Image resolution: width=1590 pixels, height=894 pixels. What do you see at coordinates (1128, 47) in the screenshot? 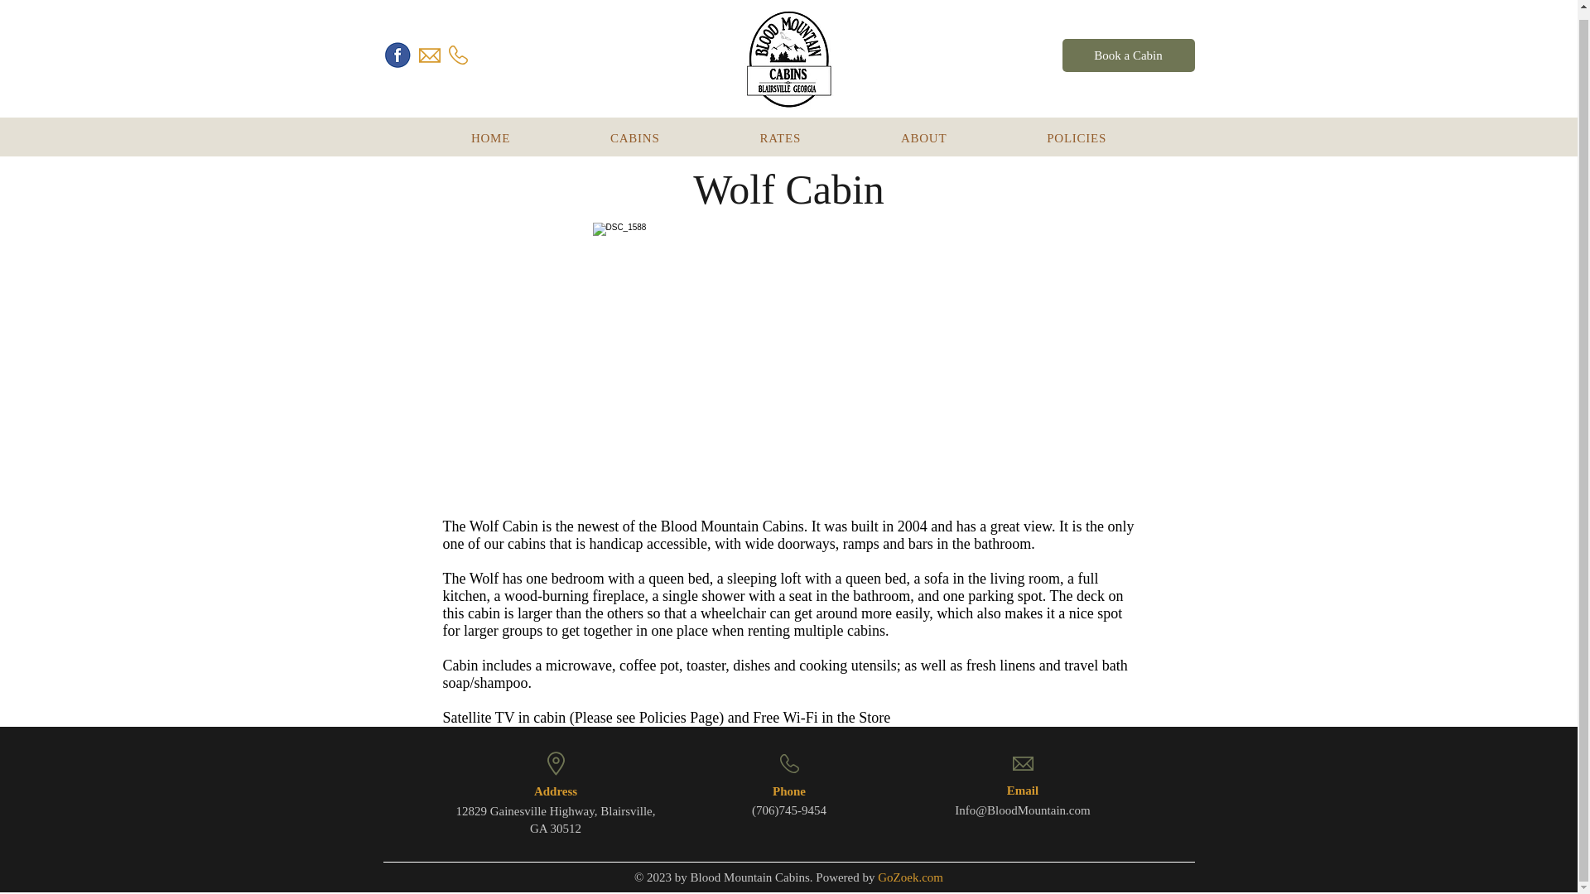
I see `ABOUT` at bounding box center [1128, 47].